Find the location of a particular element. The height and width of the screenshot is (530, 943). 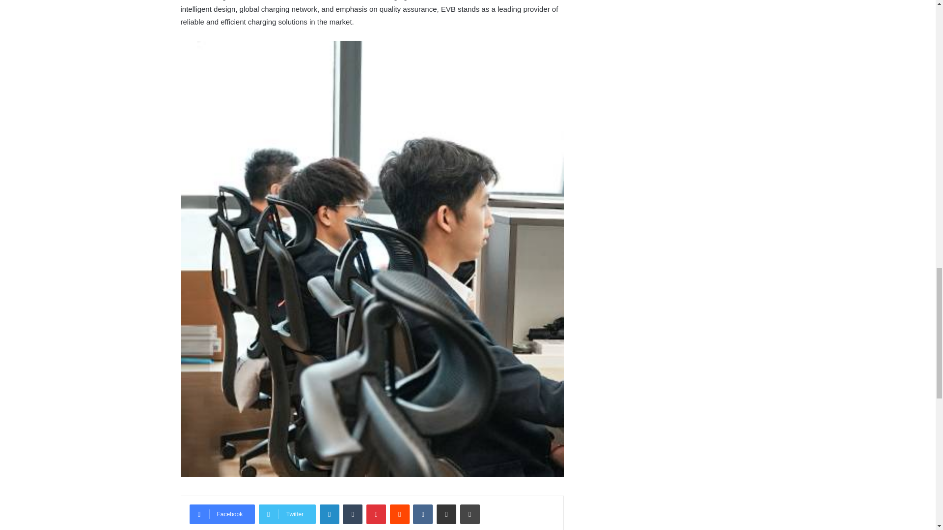

Share via Email is located at coordinates (446, 514).